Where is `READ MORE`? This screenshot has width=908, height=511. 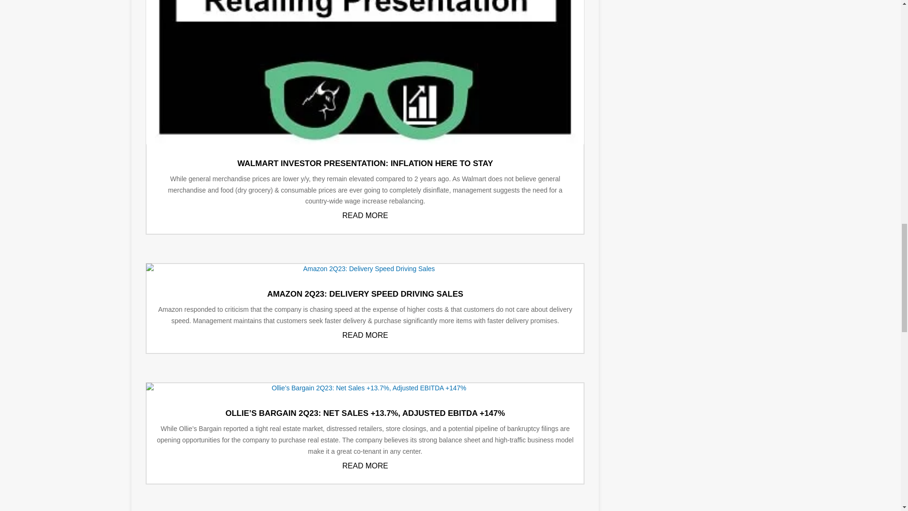
READ MORE is located at coordinates (365, 216).